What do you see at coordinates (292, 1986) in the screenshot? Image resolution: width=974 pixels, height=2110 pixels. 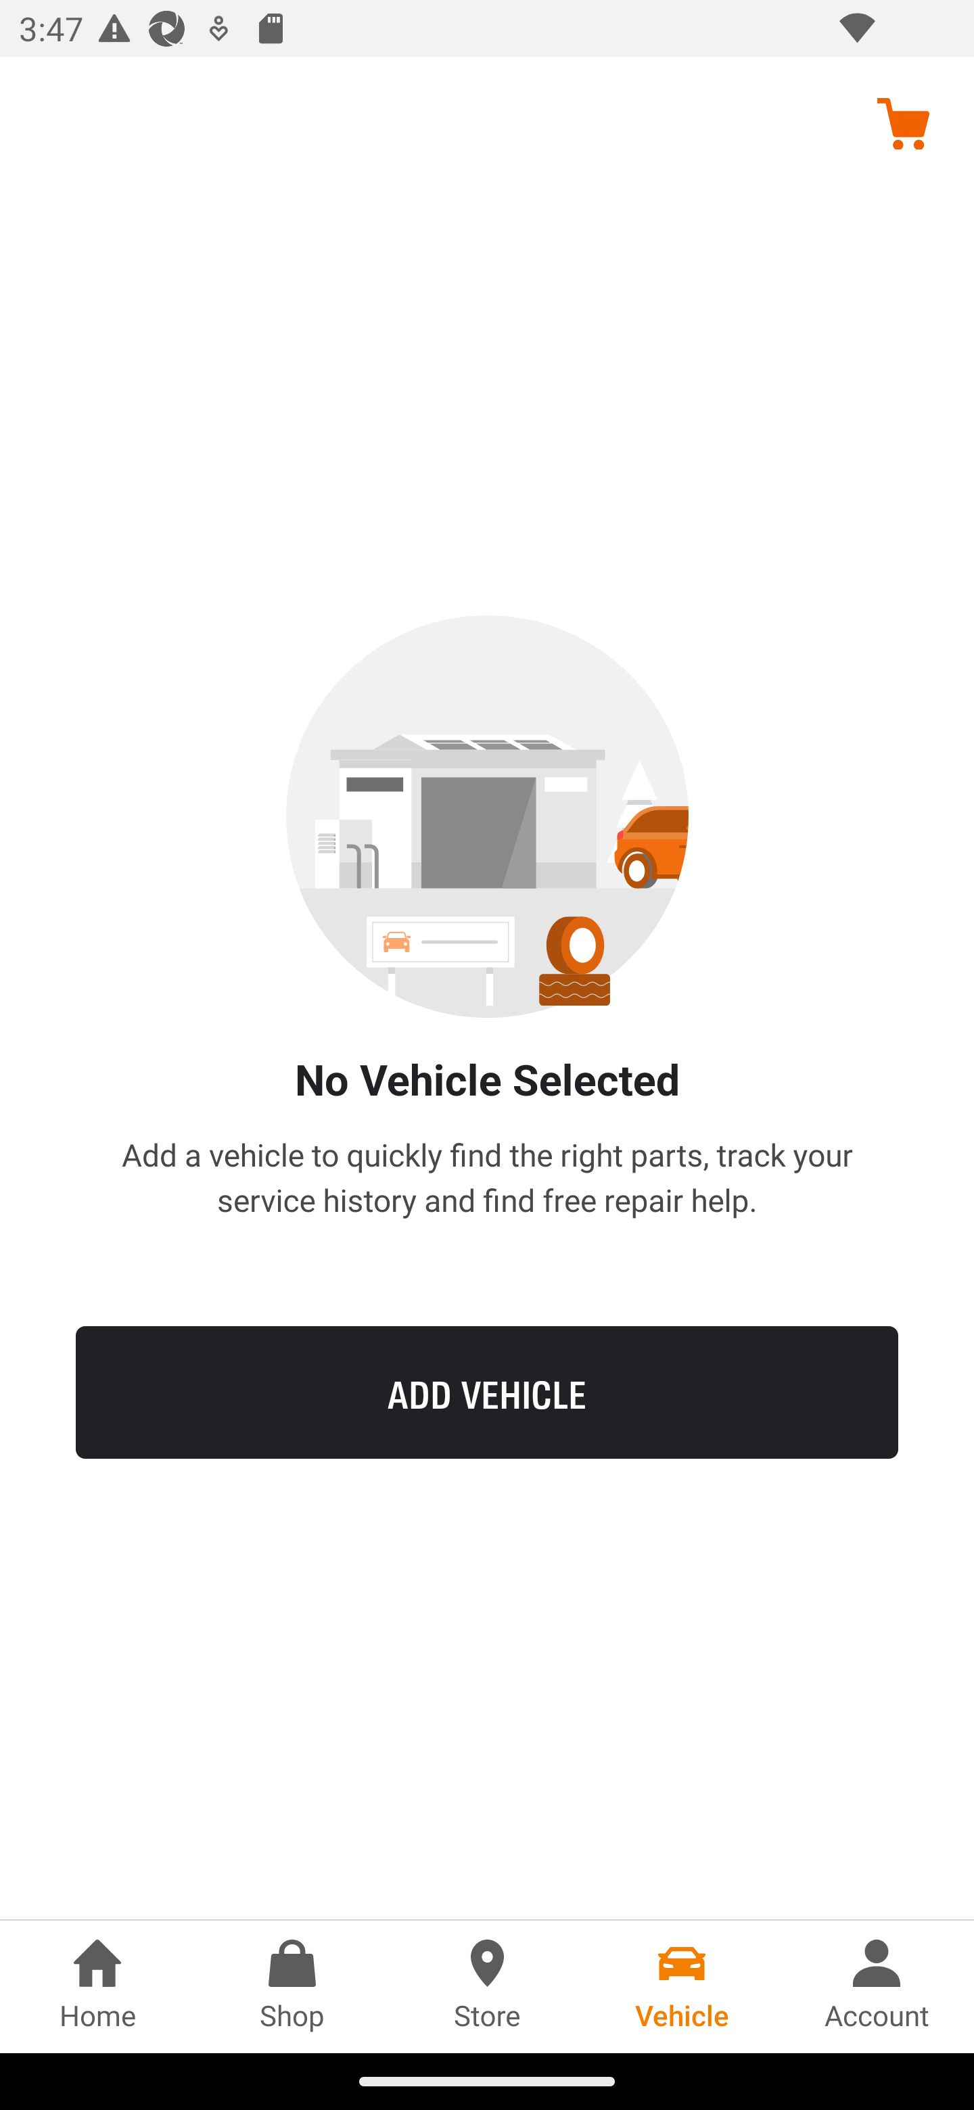 I see `Shop` at bounding box center [292, 1986].